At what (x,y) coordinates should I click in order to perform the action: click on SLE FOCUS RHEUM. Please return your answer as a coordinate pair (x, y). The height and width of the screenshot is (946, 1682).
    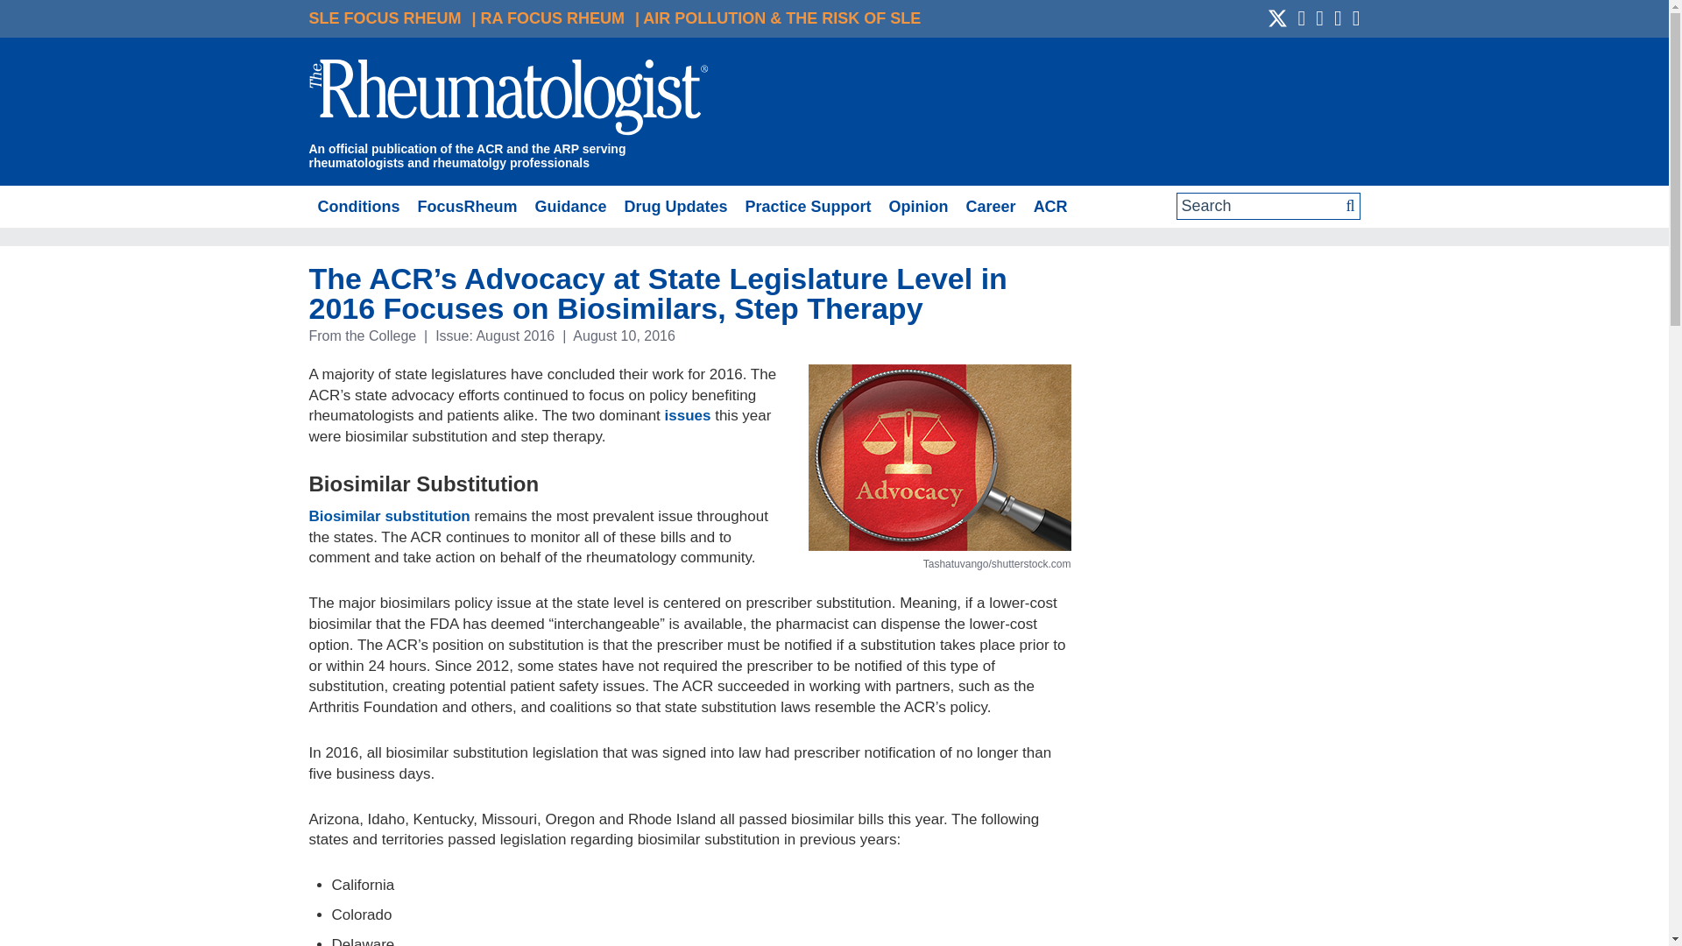
    Looking at the image, I should click on (384, 18).